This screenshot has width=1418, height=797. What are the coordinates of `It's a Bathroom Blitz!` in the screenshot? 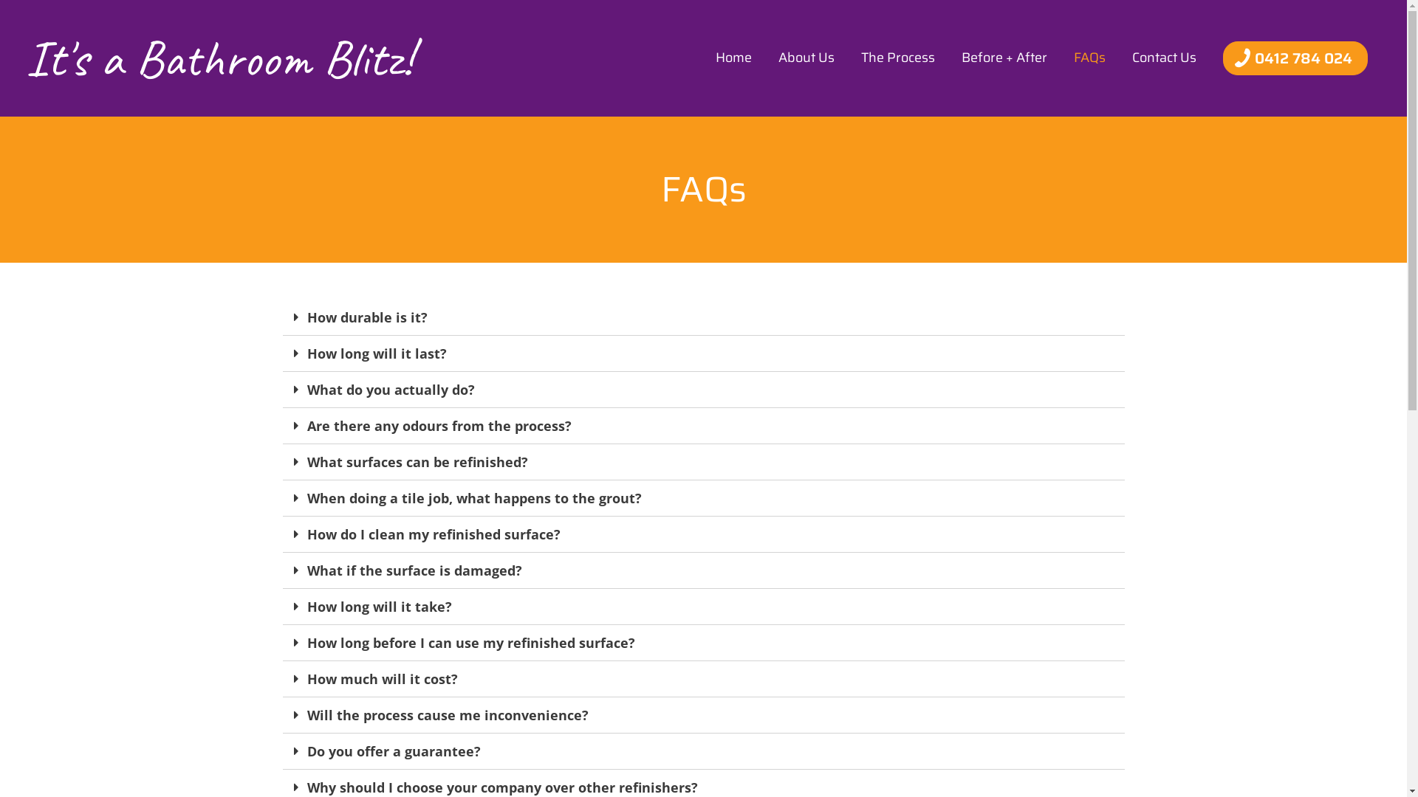 It's located at (219, 58).